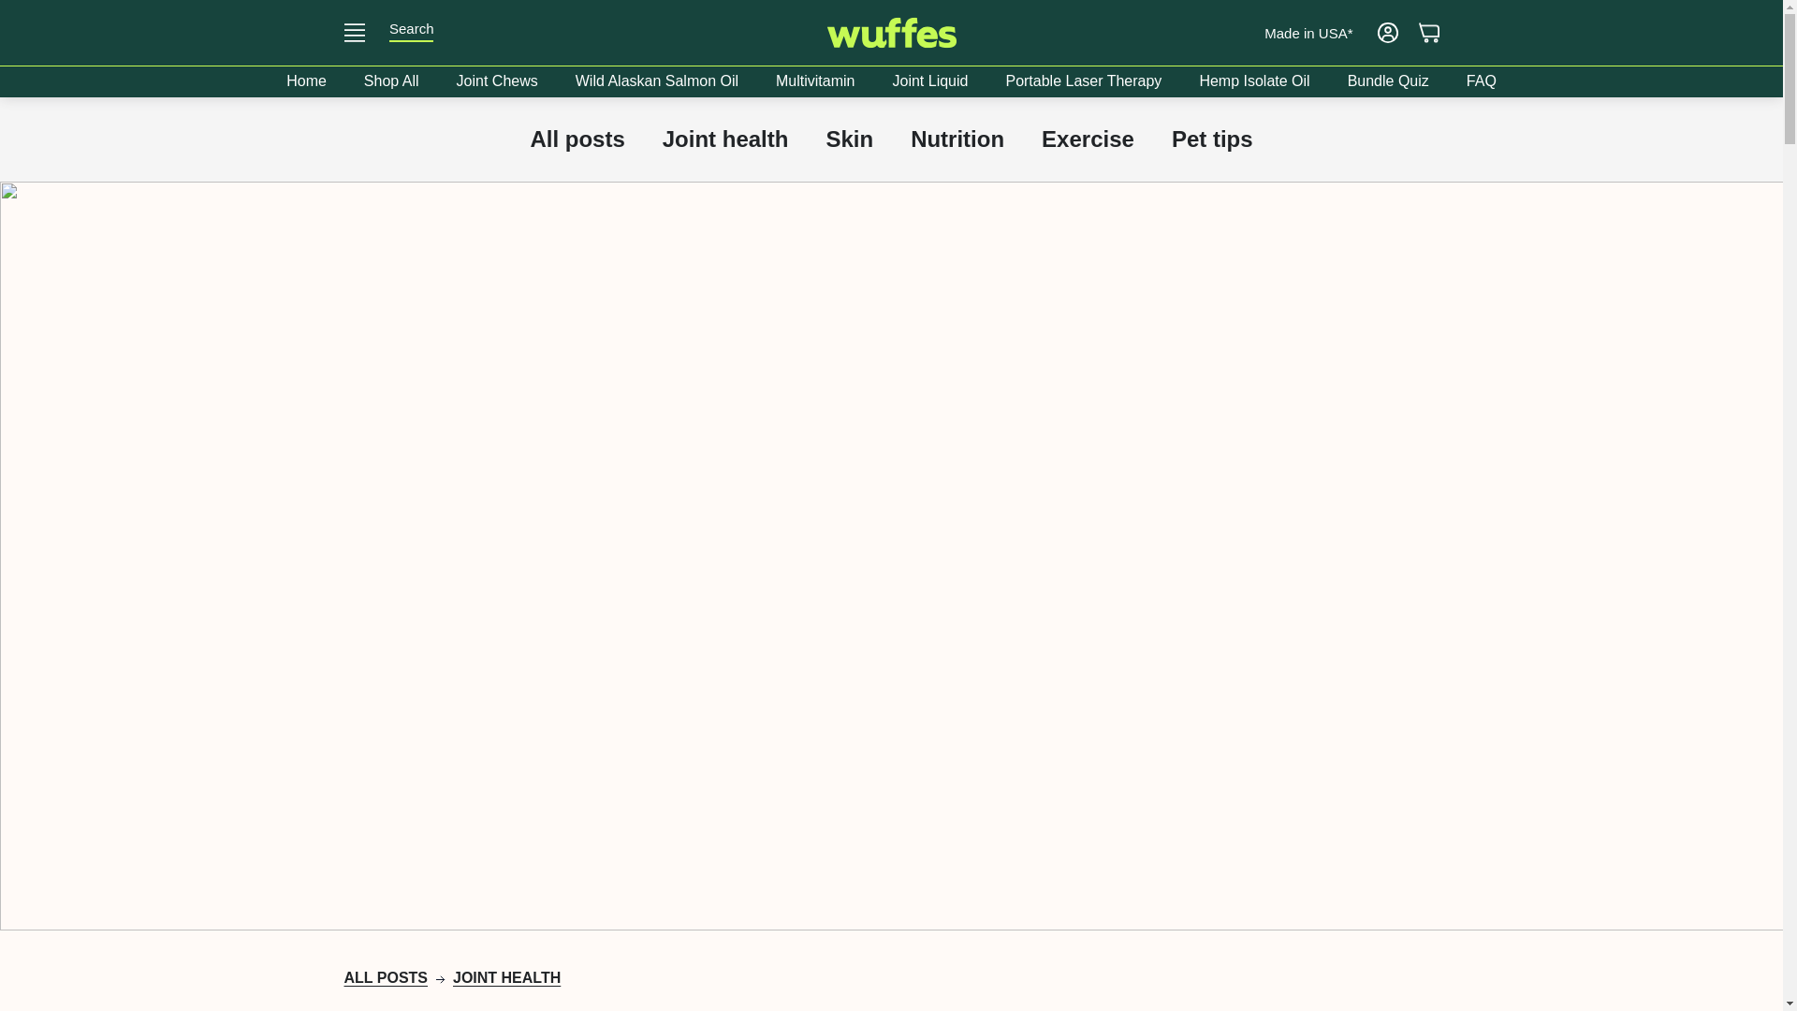 The image size is (1797, 1011). I want to click on Show articles tagged skin, so click(849, 139).